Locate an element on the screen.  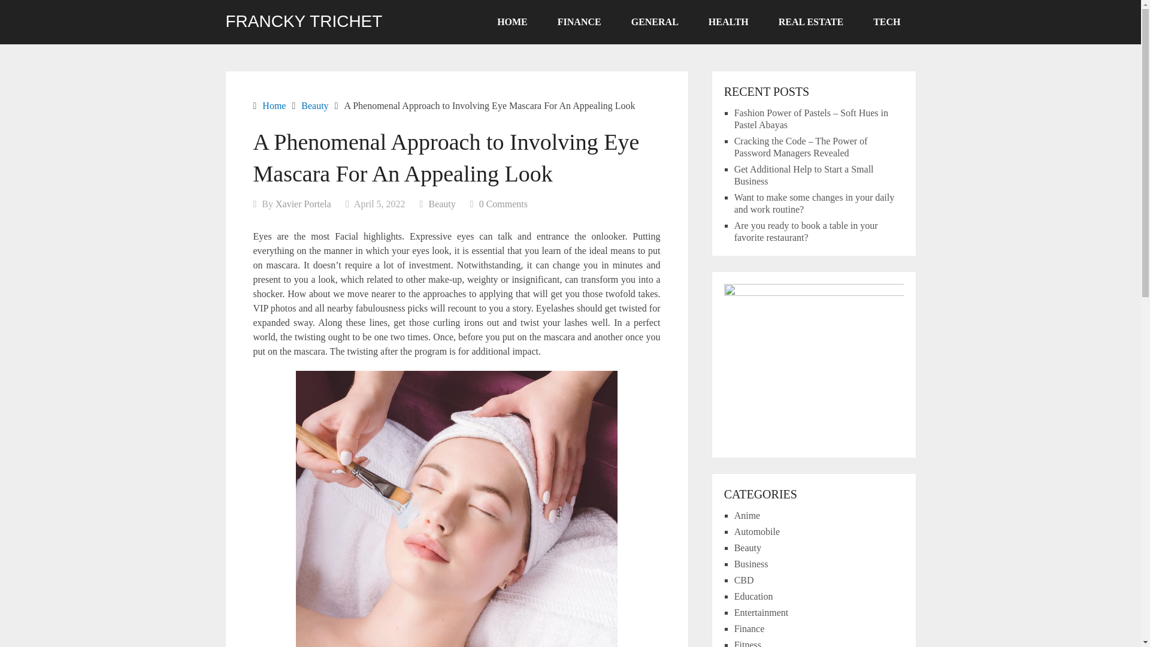
Want to make some changes in your daily and work routine? is located at coordinates (815, 202).